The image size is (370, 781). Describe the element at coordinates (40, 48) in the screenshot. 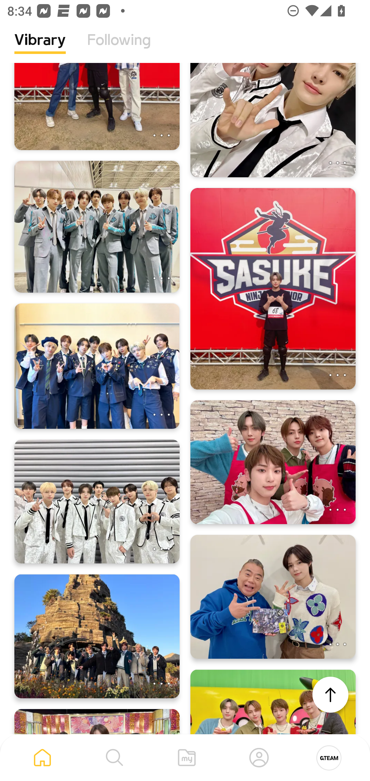

I see `Vibrary` at that location.